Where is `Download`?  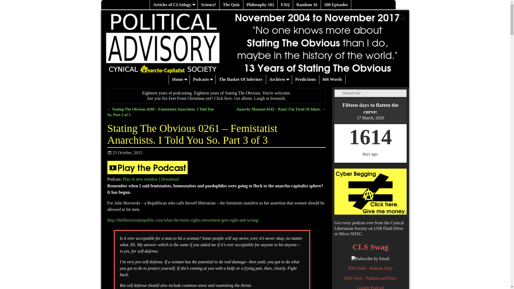 Download is located at coordinates (170, 179).